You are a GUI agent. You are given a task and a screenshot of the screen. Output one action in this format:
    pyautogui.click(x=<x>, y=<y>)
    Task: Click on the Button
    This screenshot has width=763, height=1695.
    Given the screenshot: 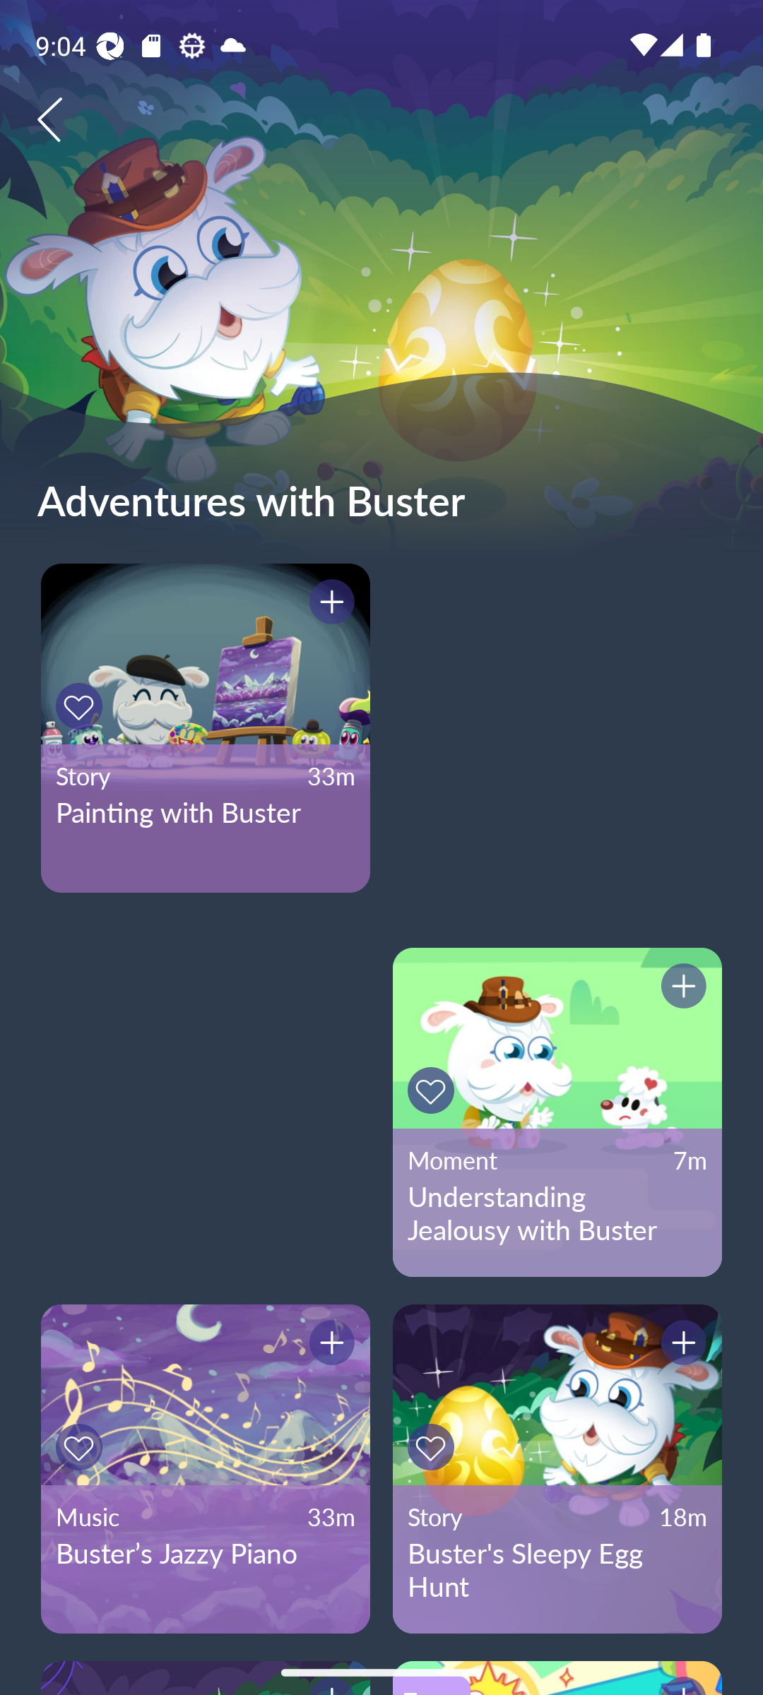 What is the action you would take?
    pyautogui.click(x=329, y=1346)
    